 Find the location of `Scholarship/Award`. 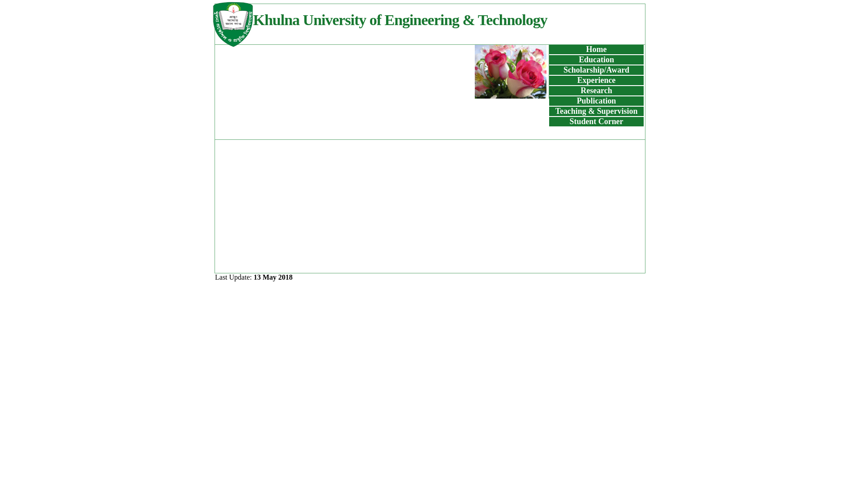

Scholarship/Award is located at coordinates (597, 70).